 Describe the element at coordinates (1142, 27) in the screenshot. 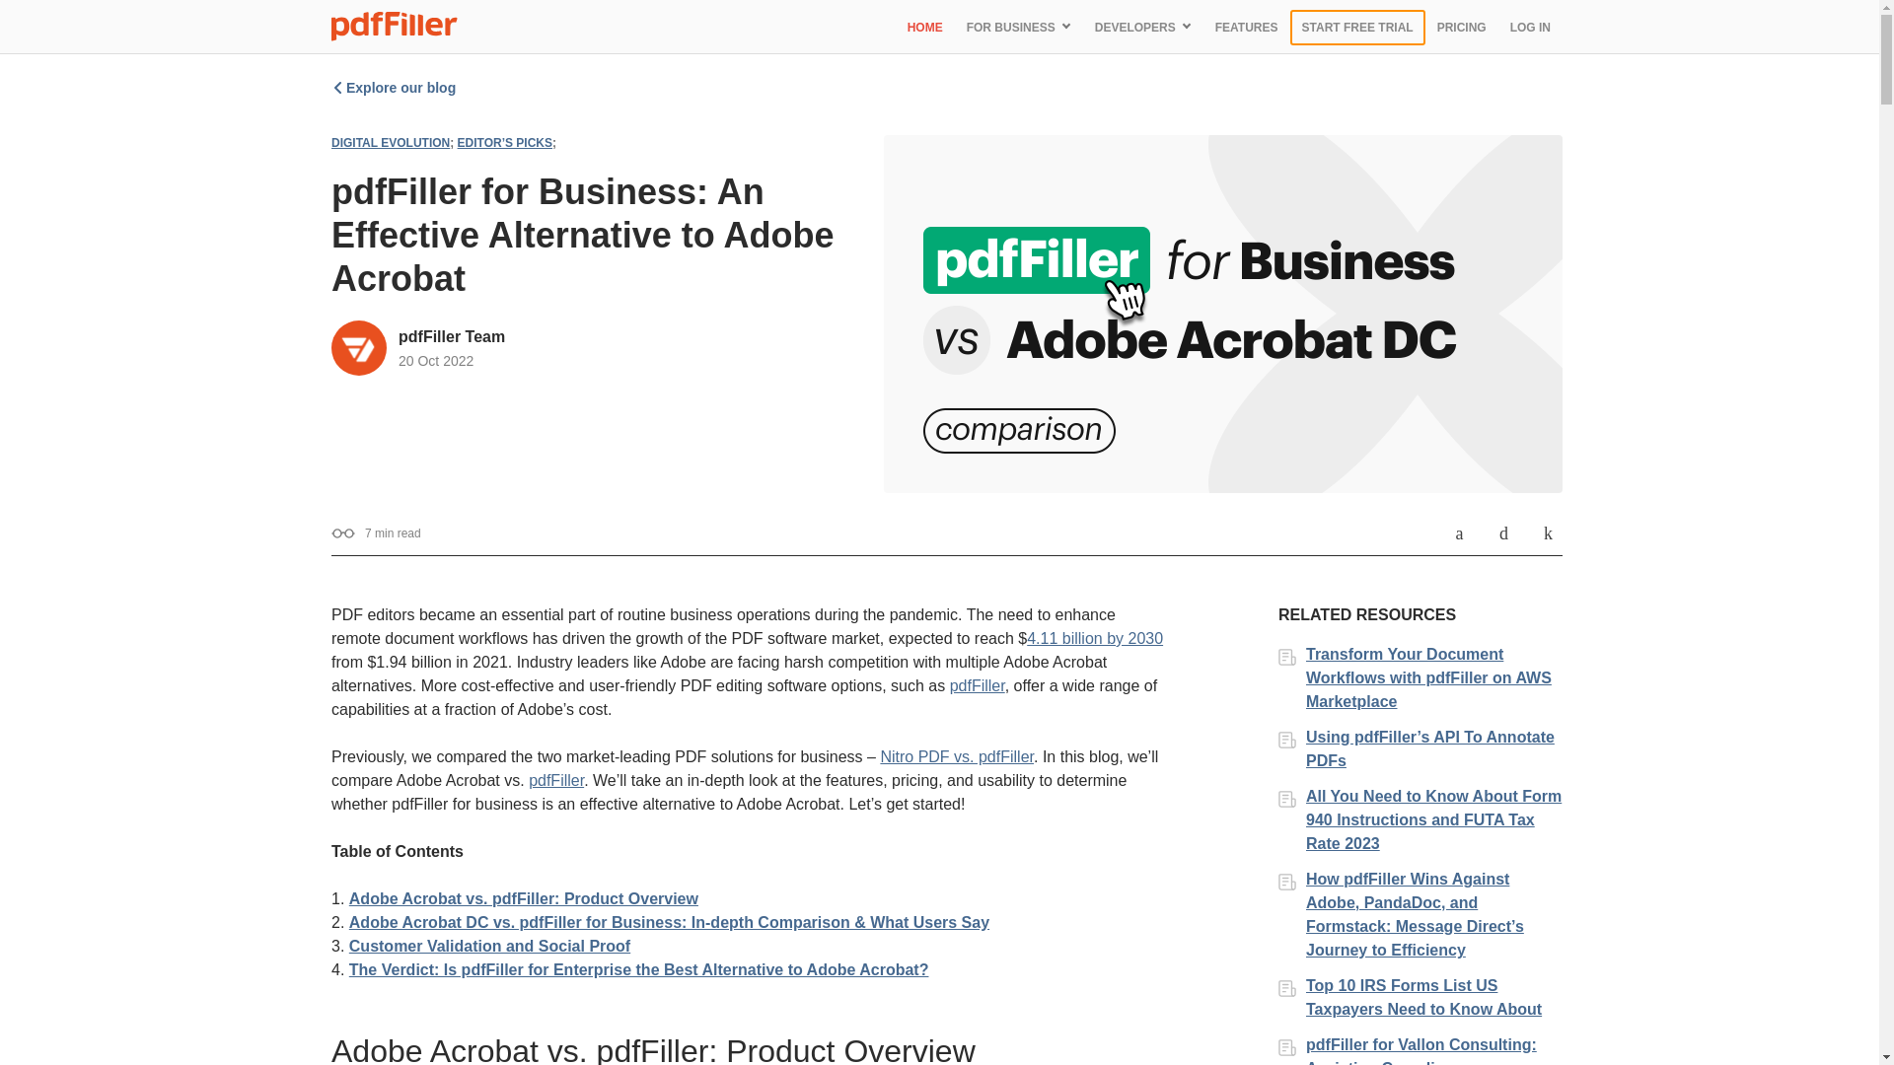

I see `DEVELOPERS` at that location.